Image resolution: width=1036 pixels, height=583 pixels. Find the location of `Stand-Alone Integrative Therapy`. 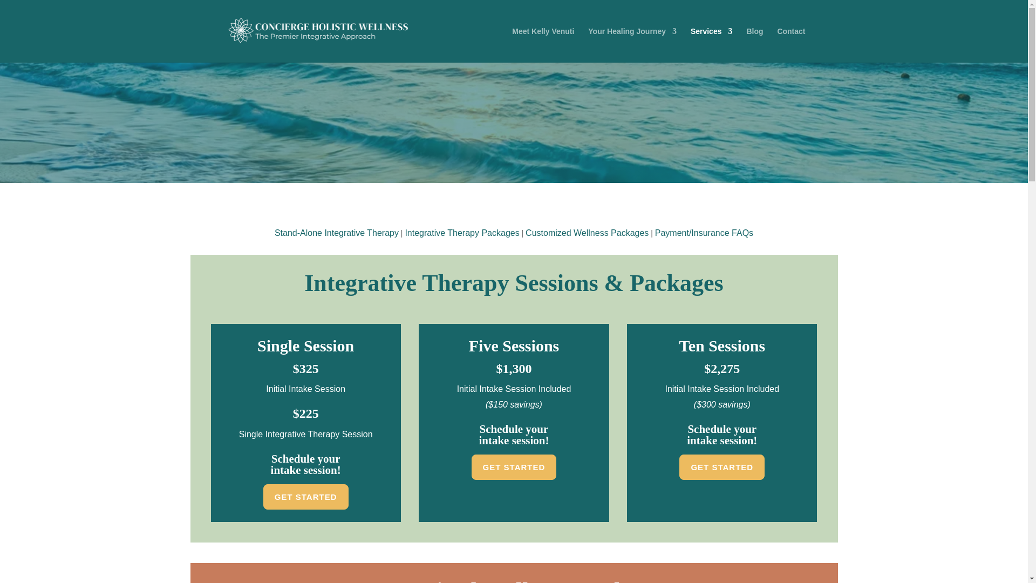

Stand-Alone Integrative Therapy is located at coordinates (337, 233).